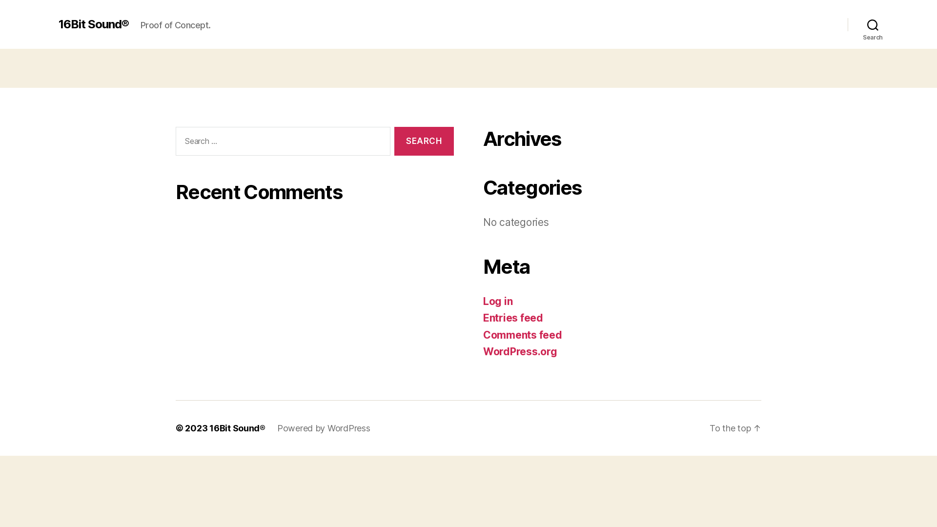  I want to click on Log in, so click(498, 301).